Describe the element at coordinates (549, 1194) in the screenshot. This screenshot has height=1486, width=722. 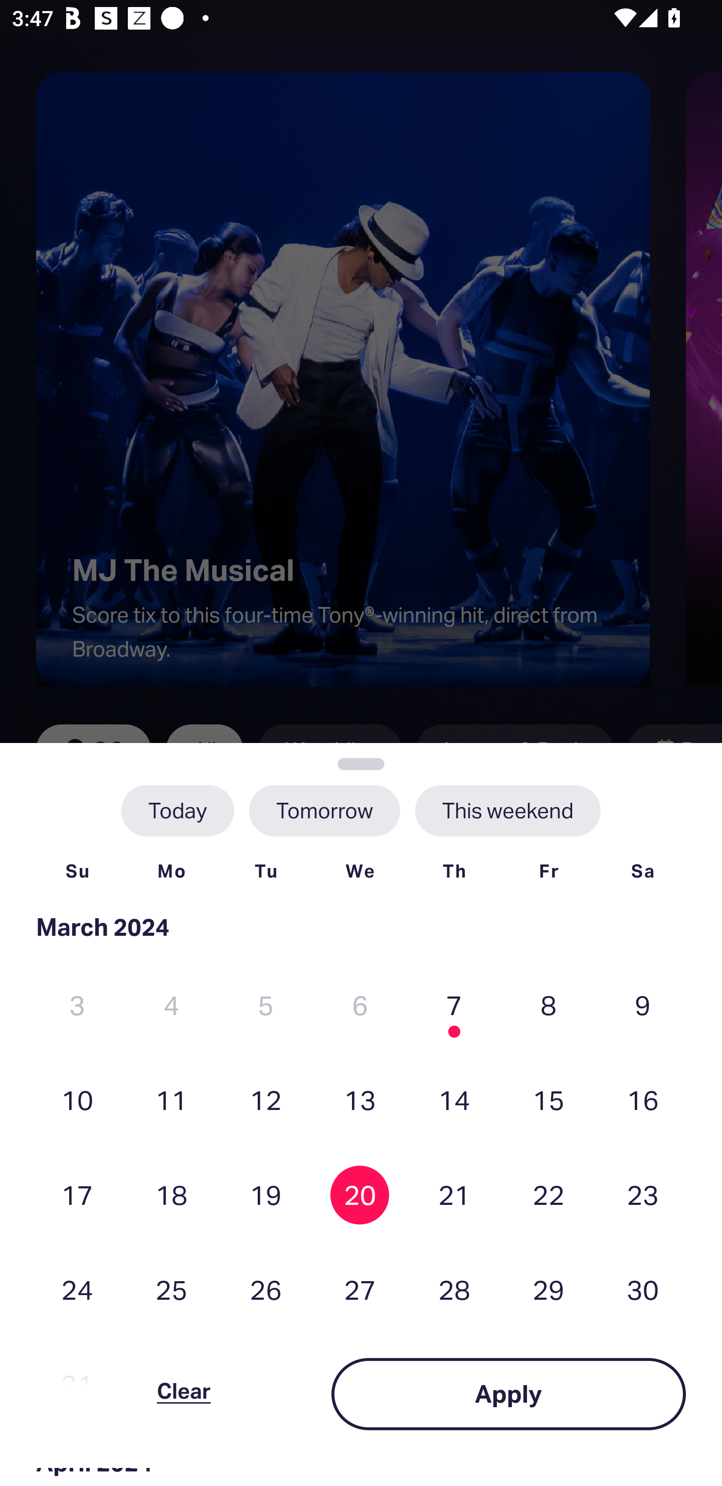
I see `22` at that location.